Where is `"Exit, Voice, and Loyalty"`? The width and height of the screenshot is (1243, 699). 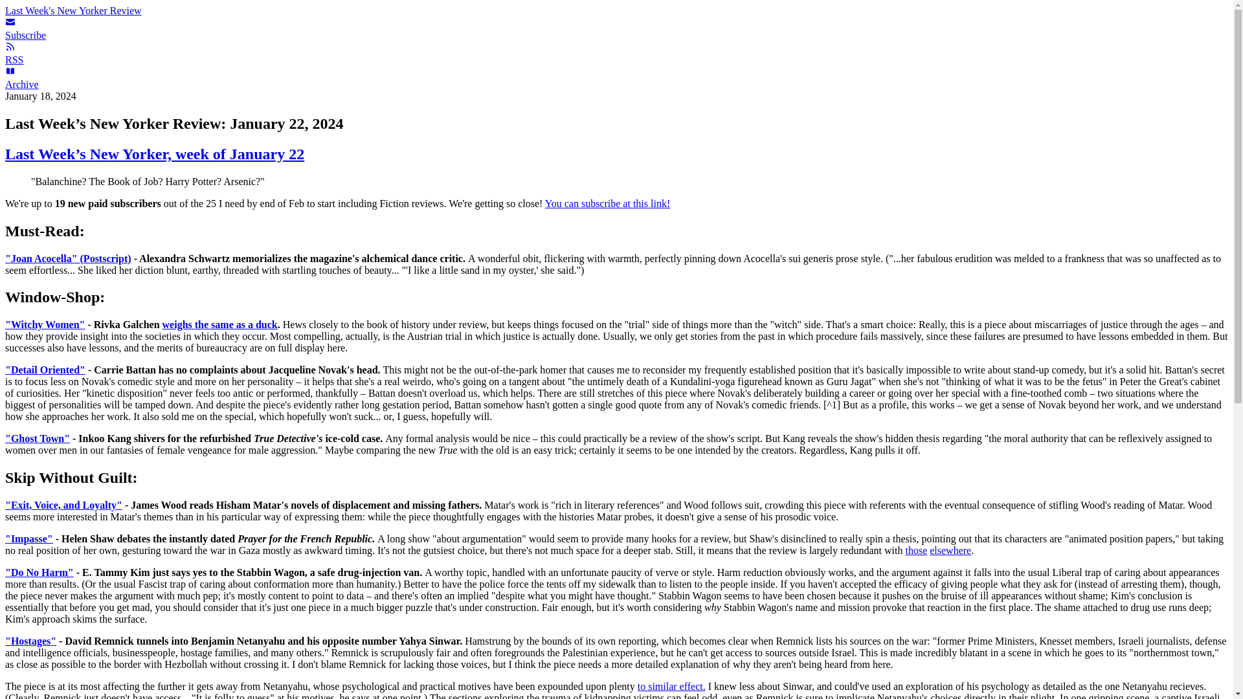 "Exit, Voice, and Loyalty" is located at coordinates (63, 505).